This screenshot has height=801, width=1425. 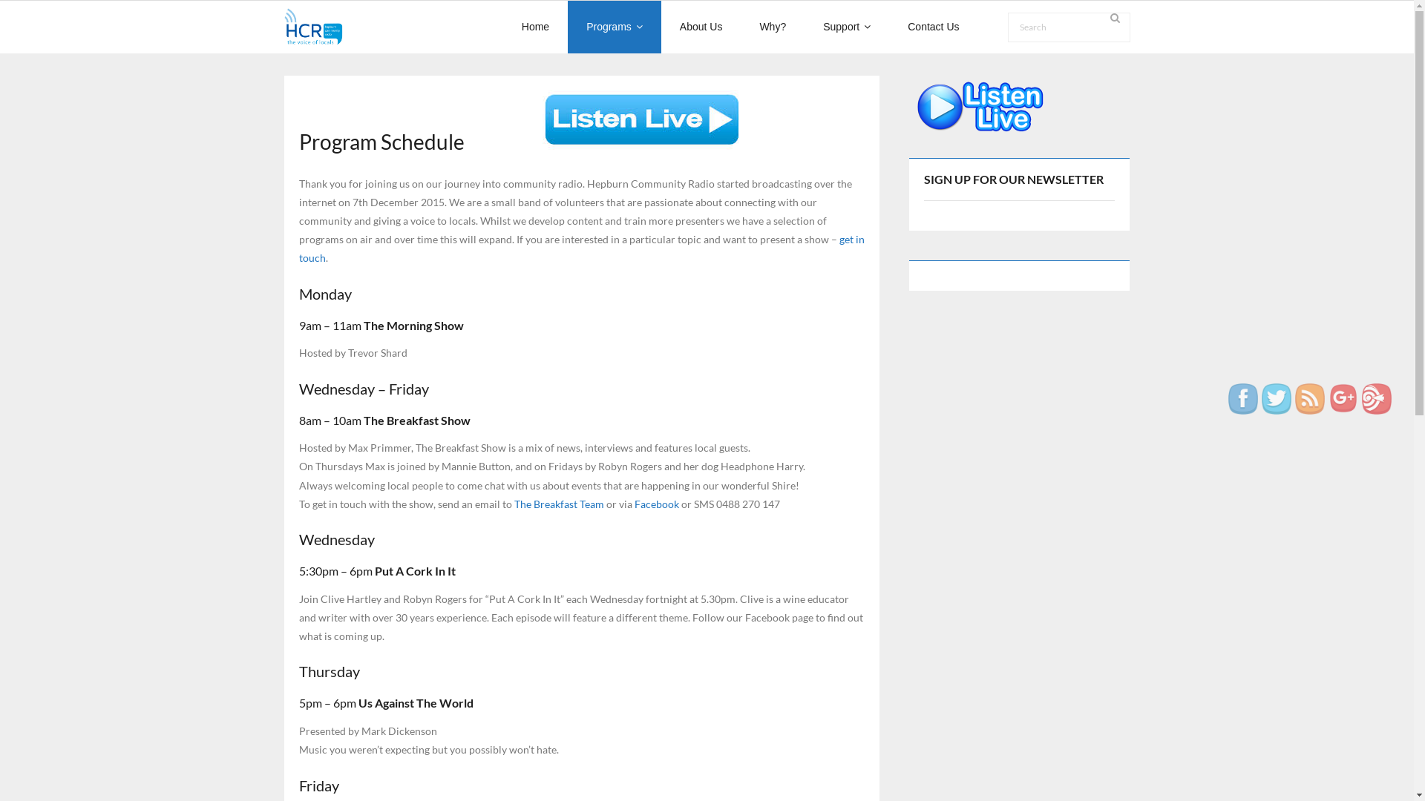 I want to click on RSS, so click(x=1310, y=399).